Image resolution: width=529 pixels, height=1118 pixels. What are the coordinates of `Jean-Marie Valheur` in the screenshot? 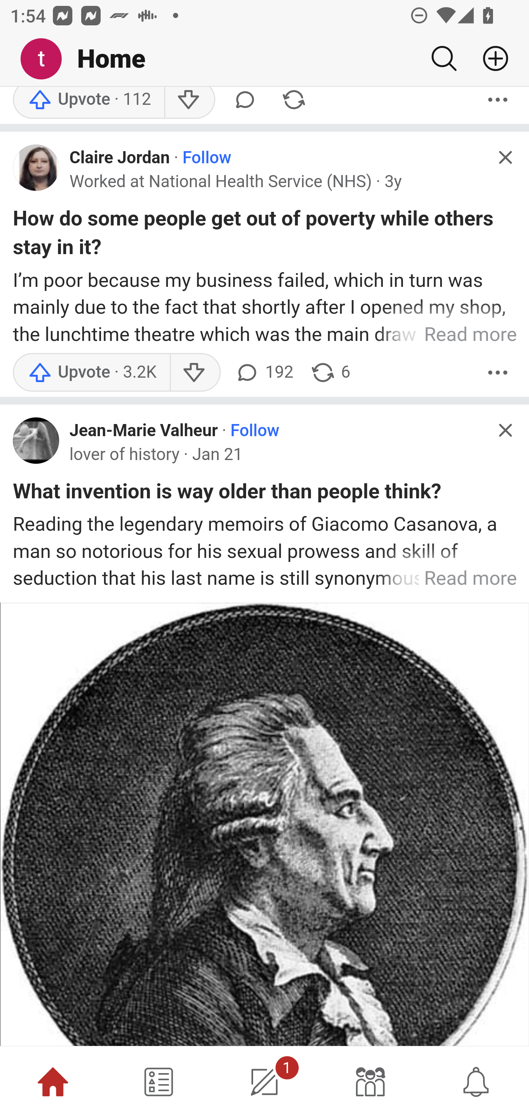 It's located at (144, 432).